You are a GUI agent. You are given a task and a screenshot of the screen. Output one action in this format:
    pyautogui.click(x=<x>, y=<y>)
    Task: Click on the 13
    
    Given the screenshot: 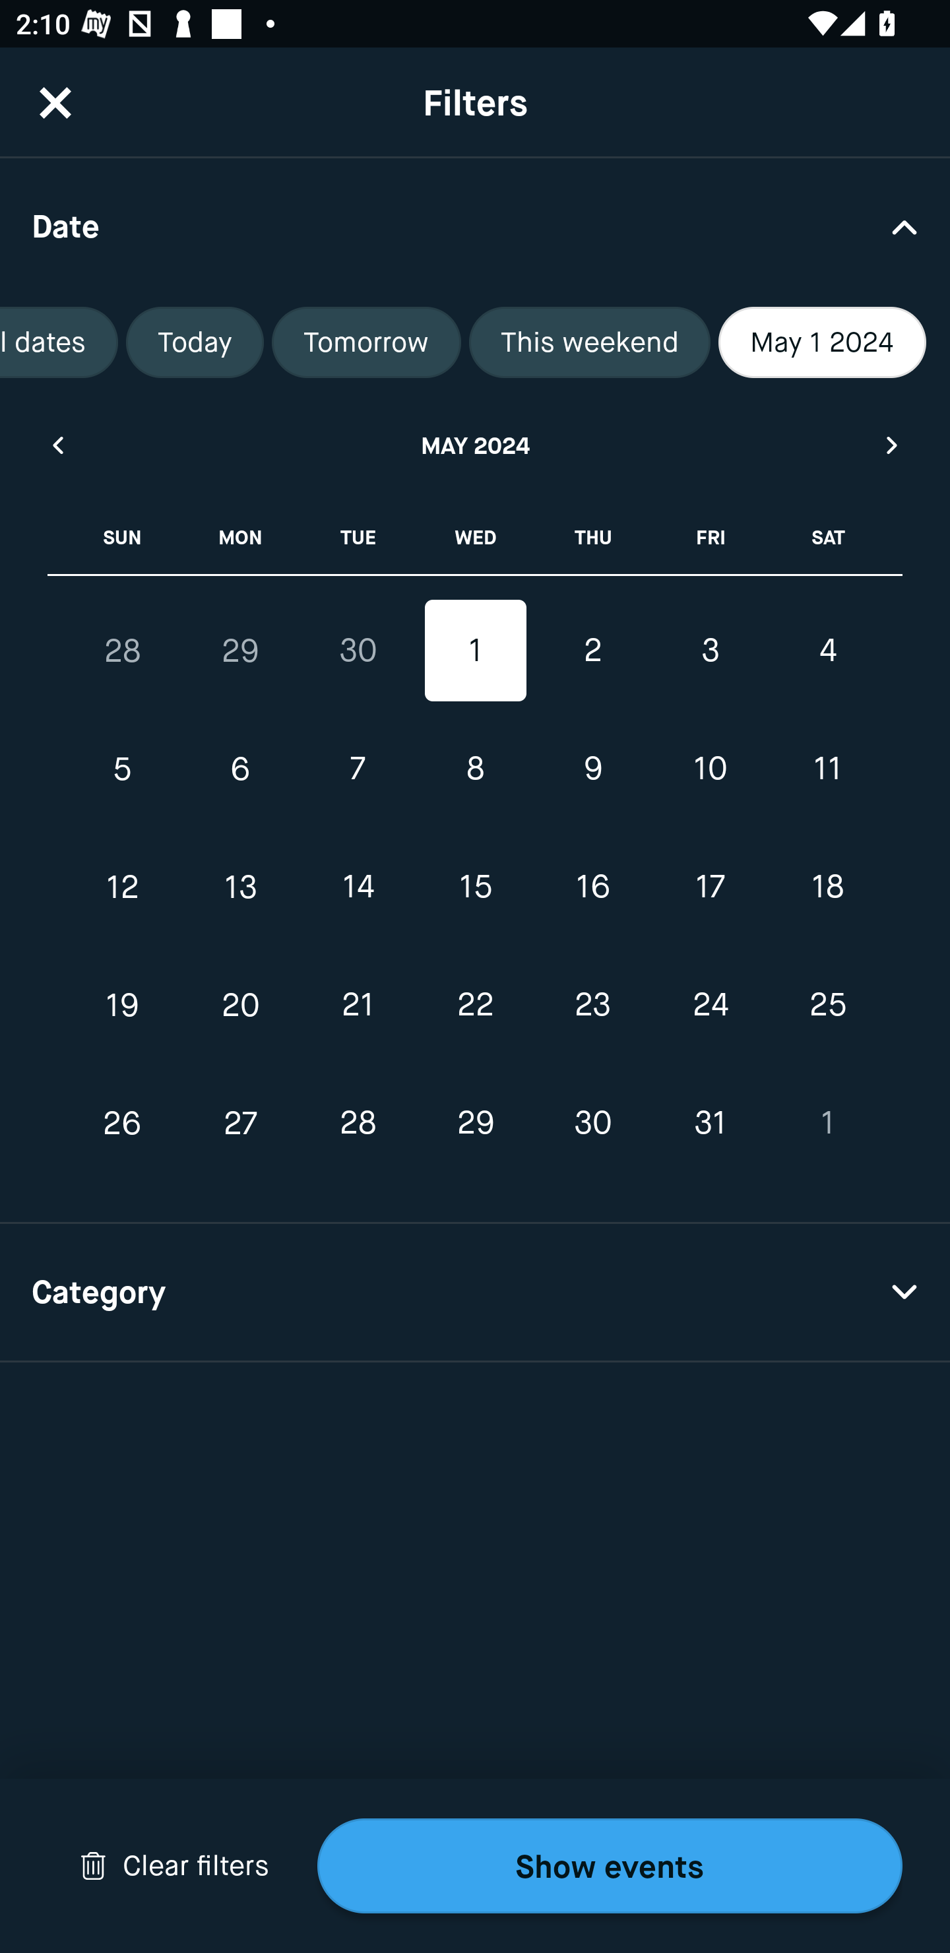 What is the action you would take?
    pyautogui.click(x=240, y=887)
    